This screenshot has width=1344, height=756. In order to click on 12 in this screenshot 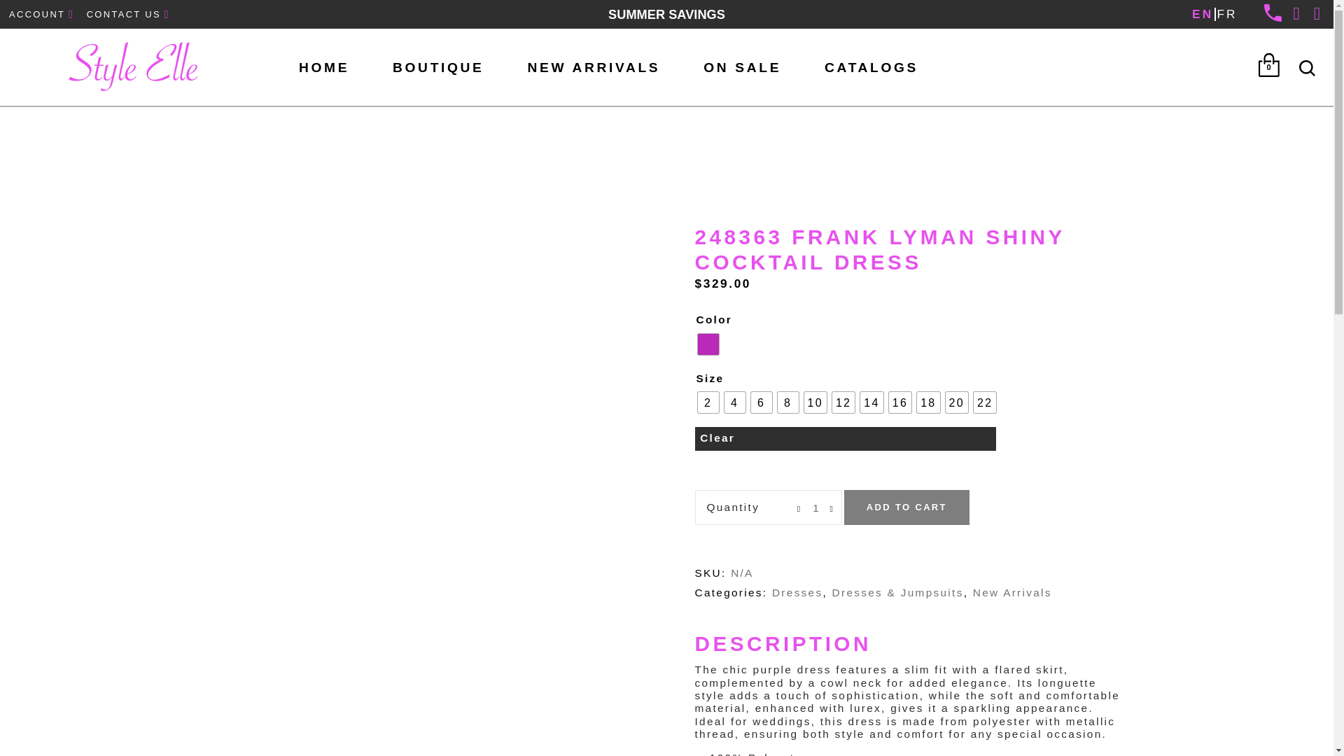, I will do `click(843, 402)`.